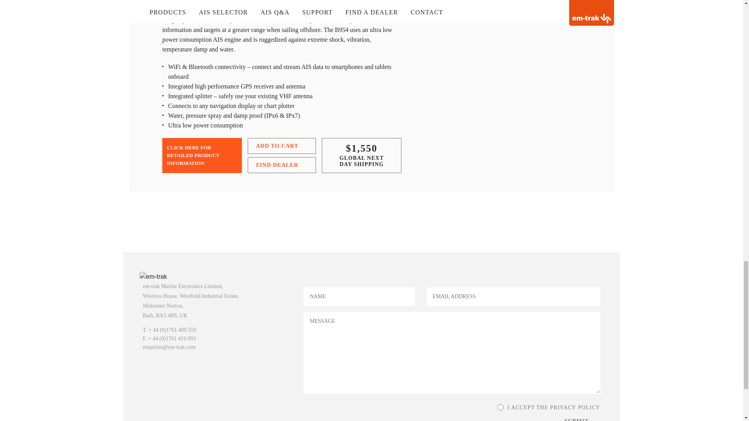 The width and height of the screenshot is (749, 421). What do you see at coordinates (282, 146) in the screenshot?
I see `ADD TO CART` at bounding box center [282, 146].